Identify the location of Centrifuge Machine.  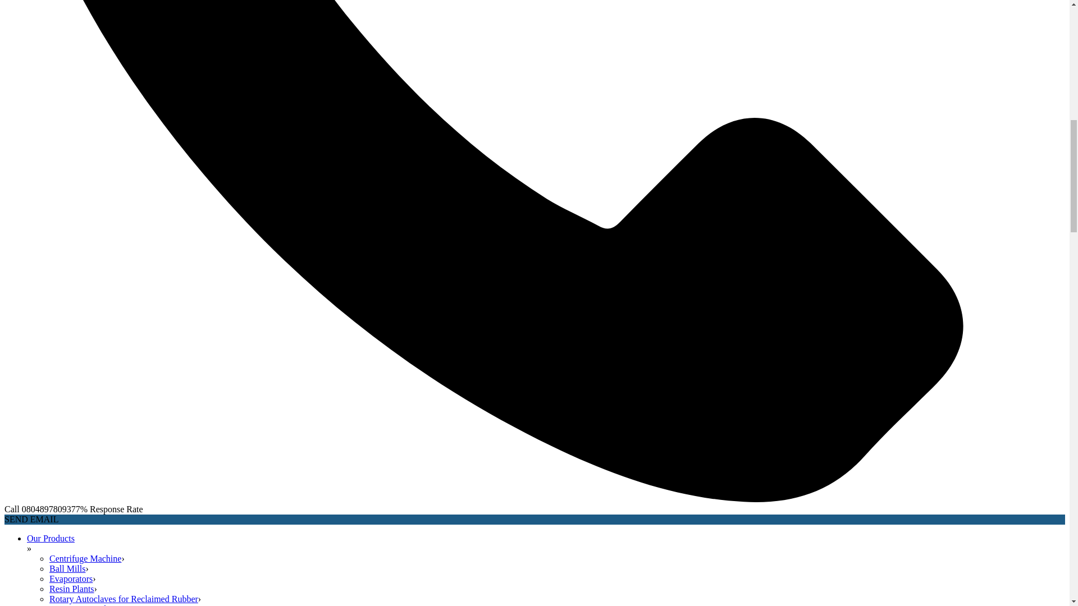
(85, 559).